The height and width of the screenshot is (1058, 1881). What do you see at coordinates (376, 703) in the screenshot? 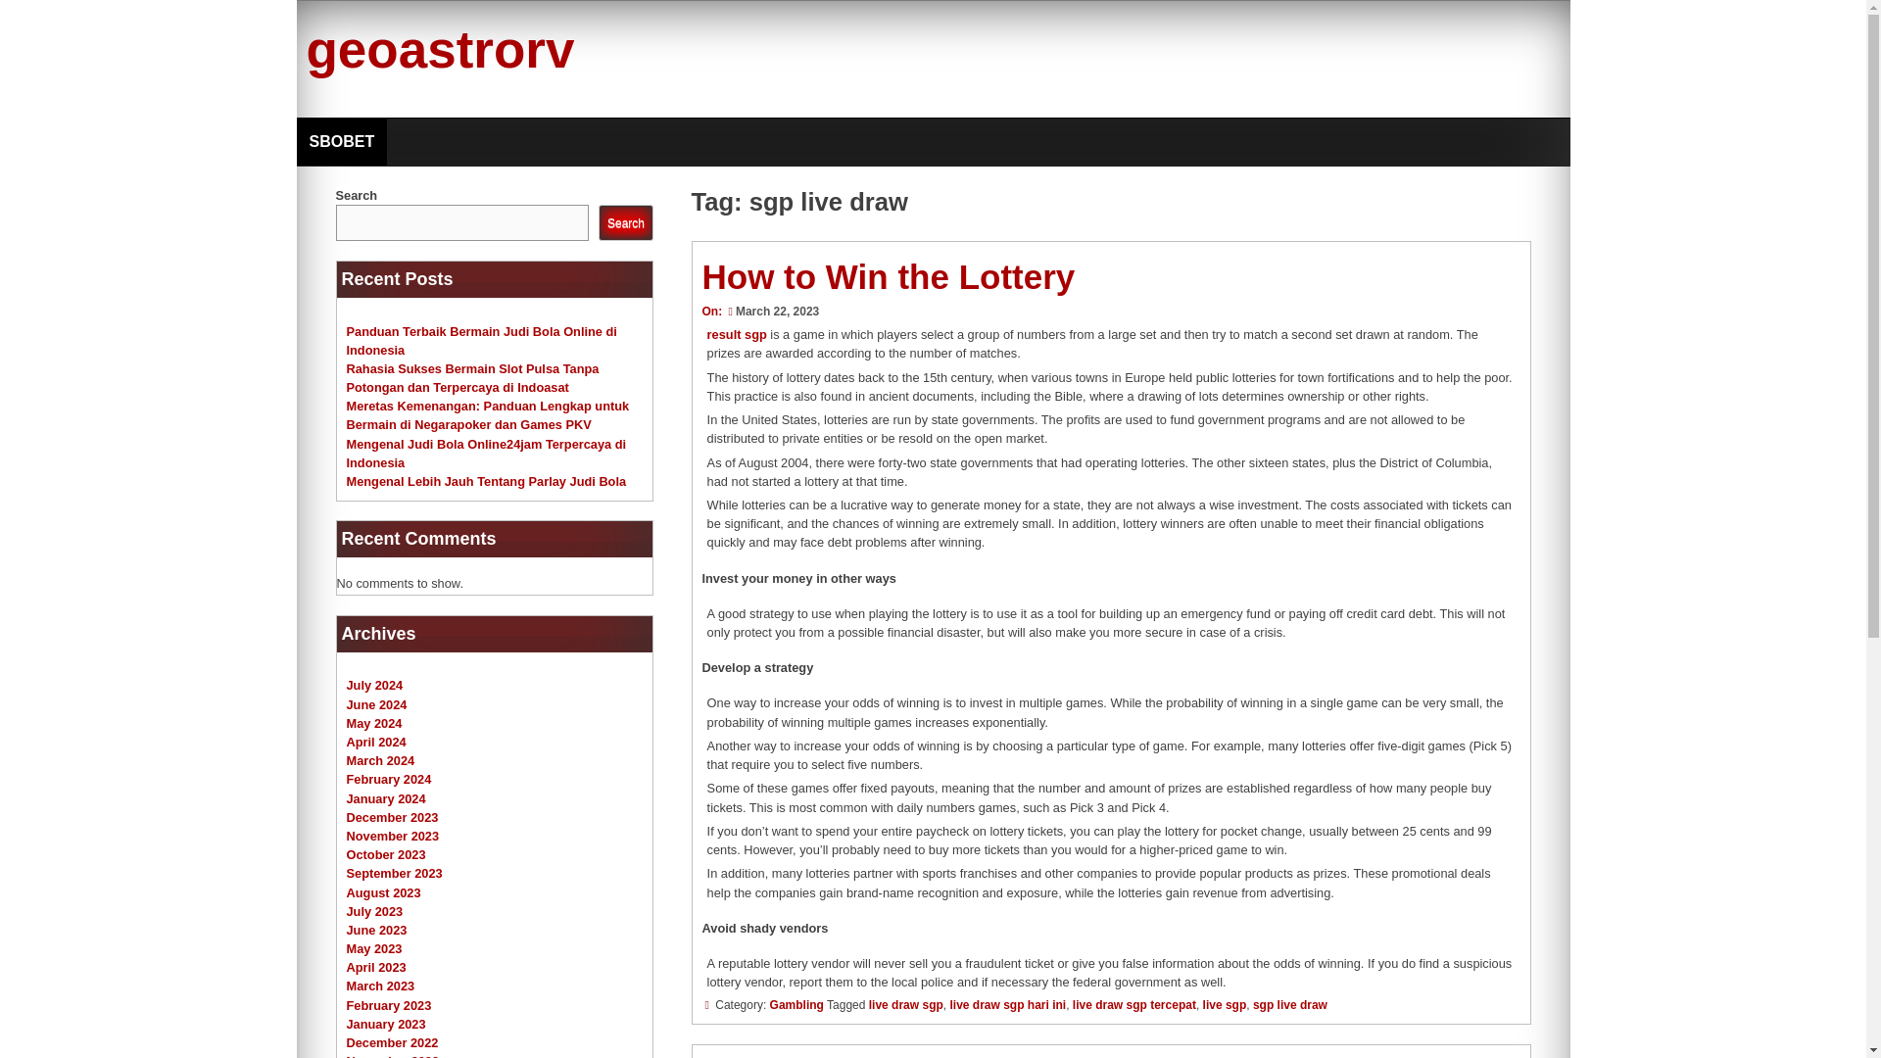
I see `June 2024` at bounding box center [376, 703].